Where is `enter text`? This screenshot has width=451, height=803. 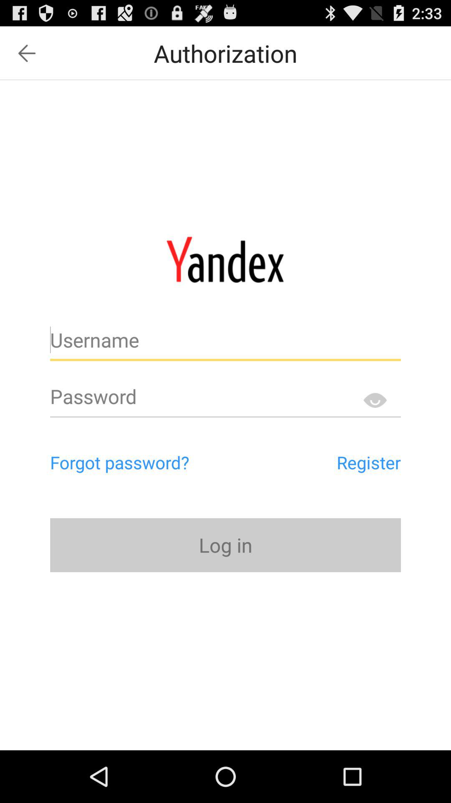 enter text is located at coordinates (225, 344).